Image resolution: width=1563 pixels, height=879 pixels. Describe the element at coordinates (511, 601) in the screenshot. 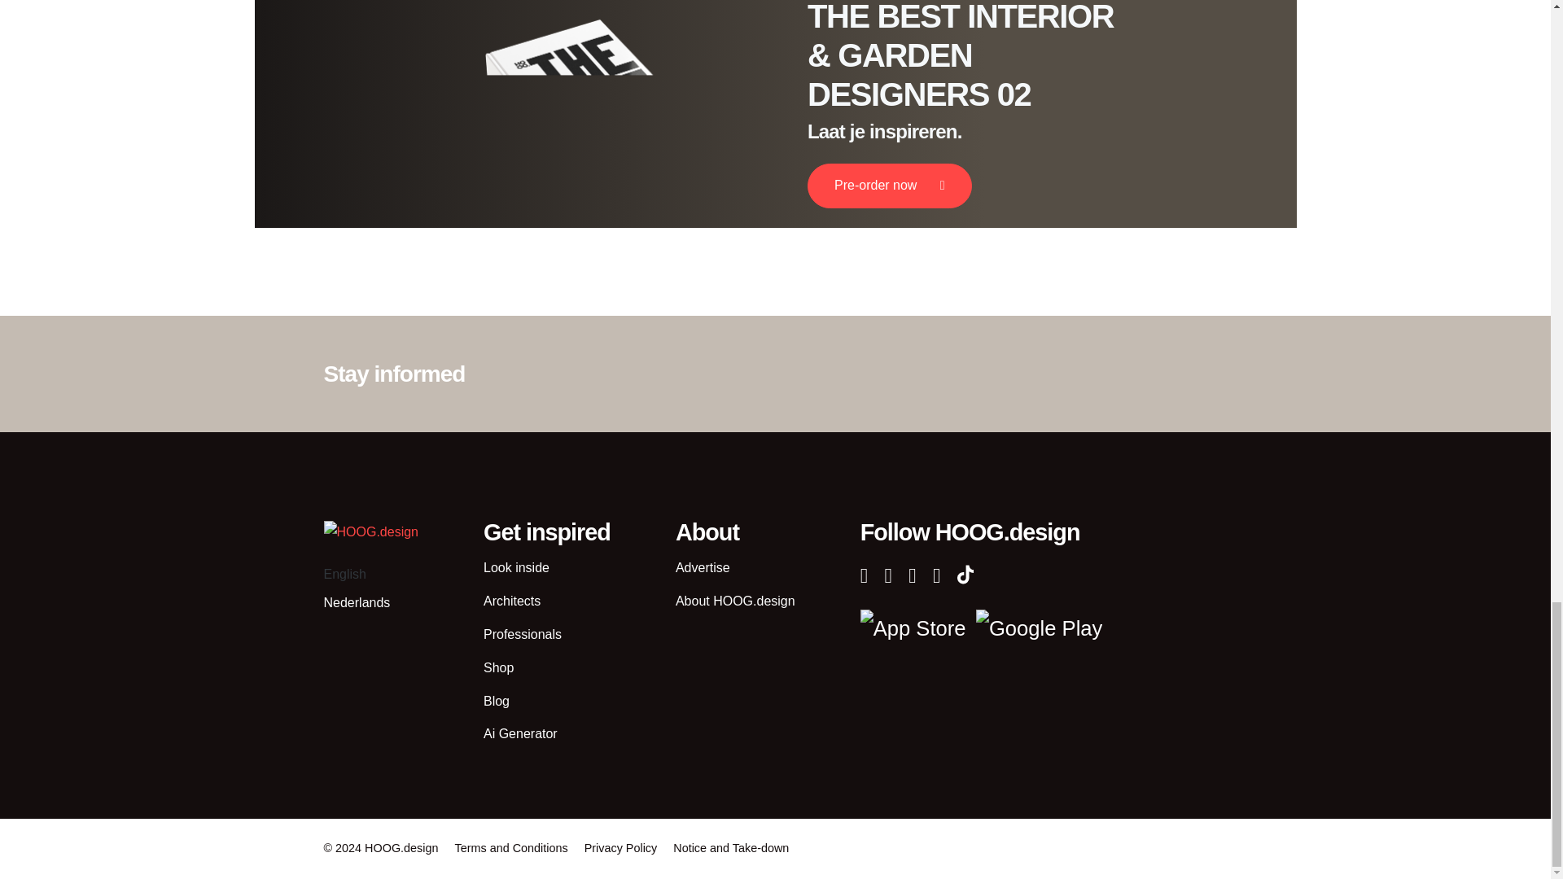

I see `Architects` at that location.